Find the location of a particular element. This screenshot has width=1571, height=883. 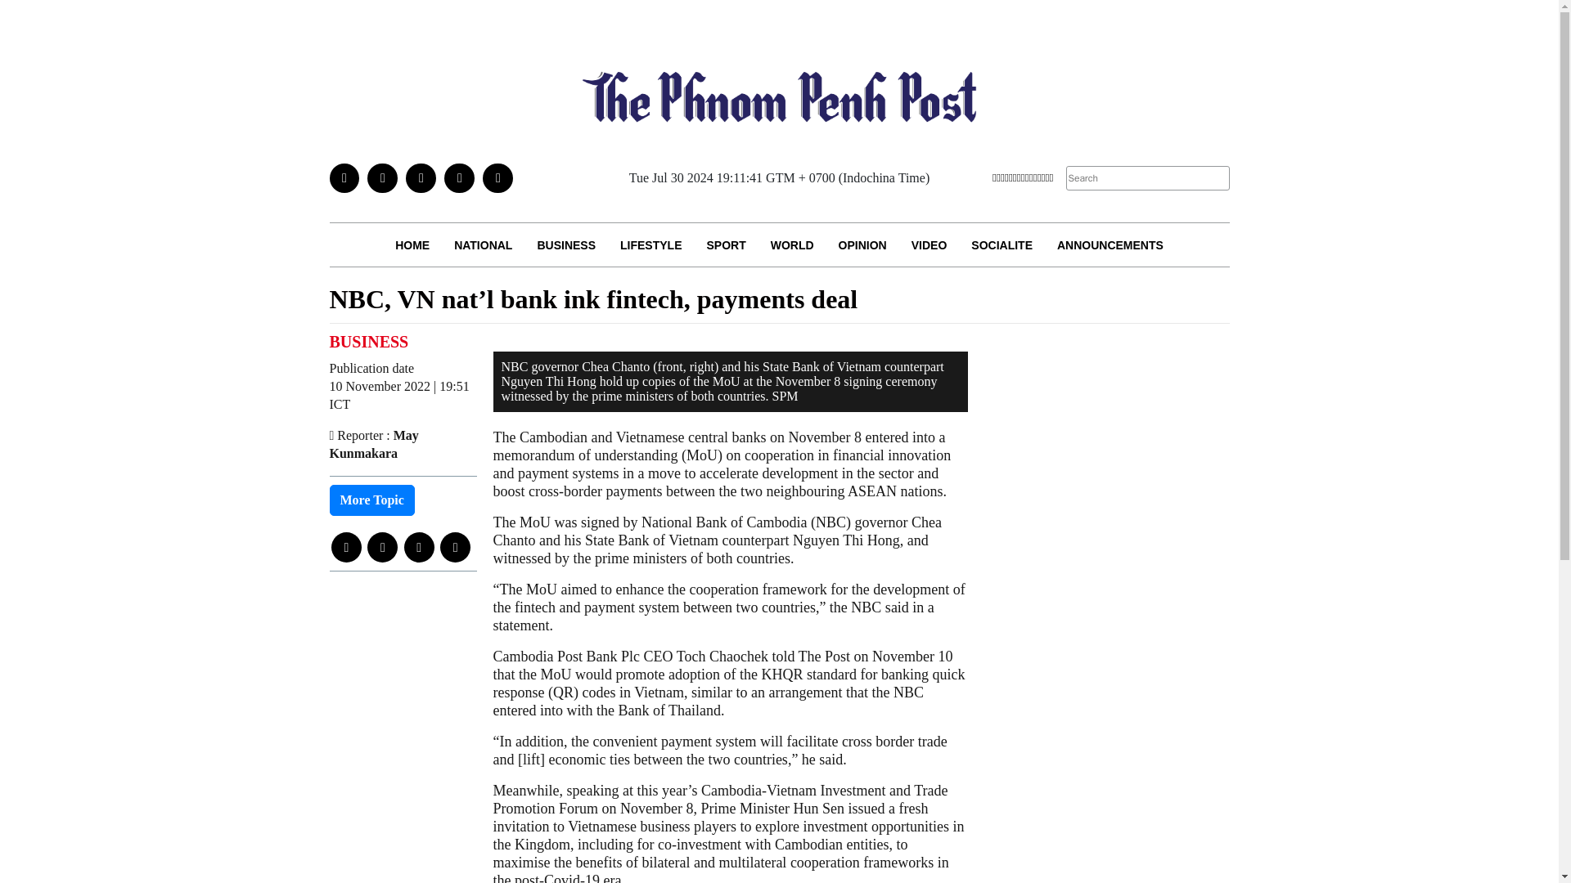

SPORT is located at coordinates (725, 245).